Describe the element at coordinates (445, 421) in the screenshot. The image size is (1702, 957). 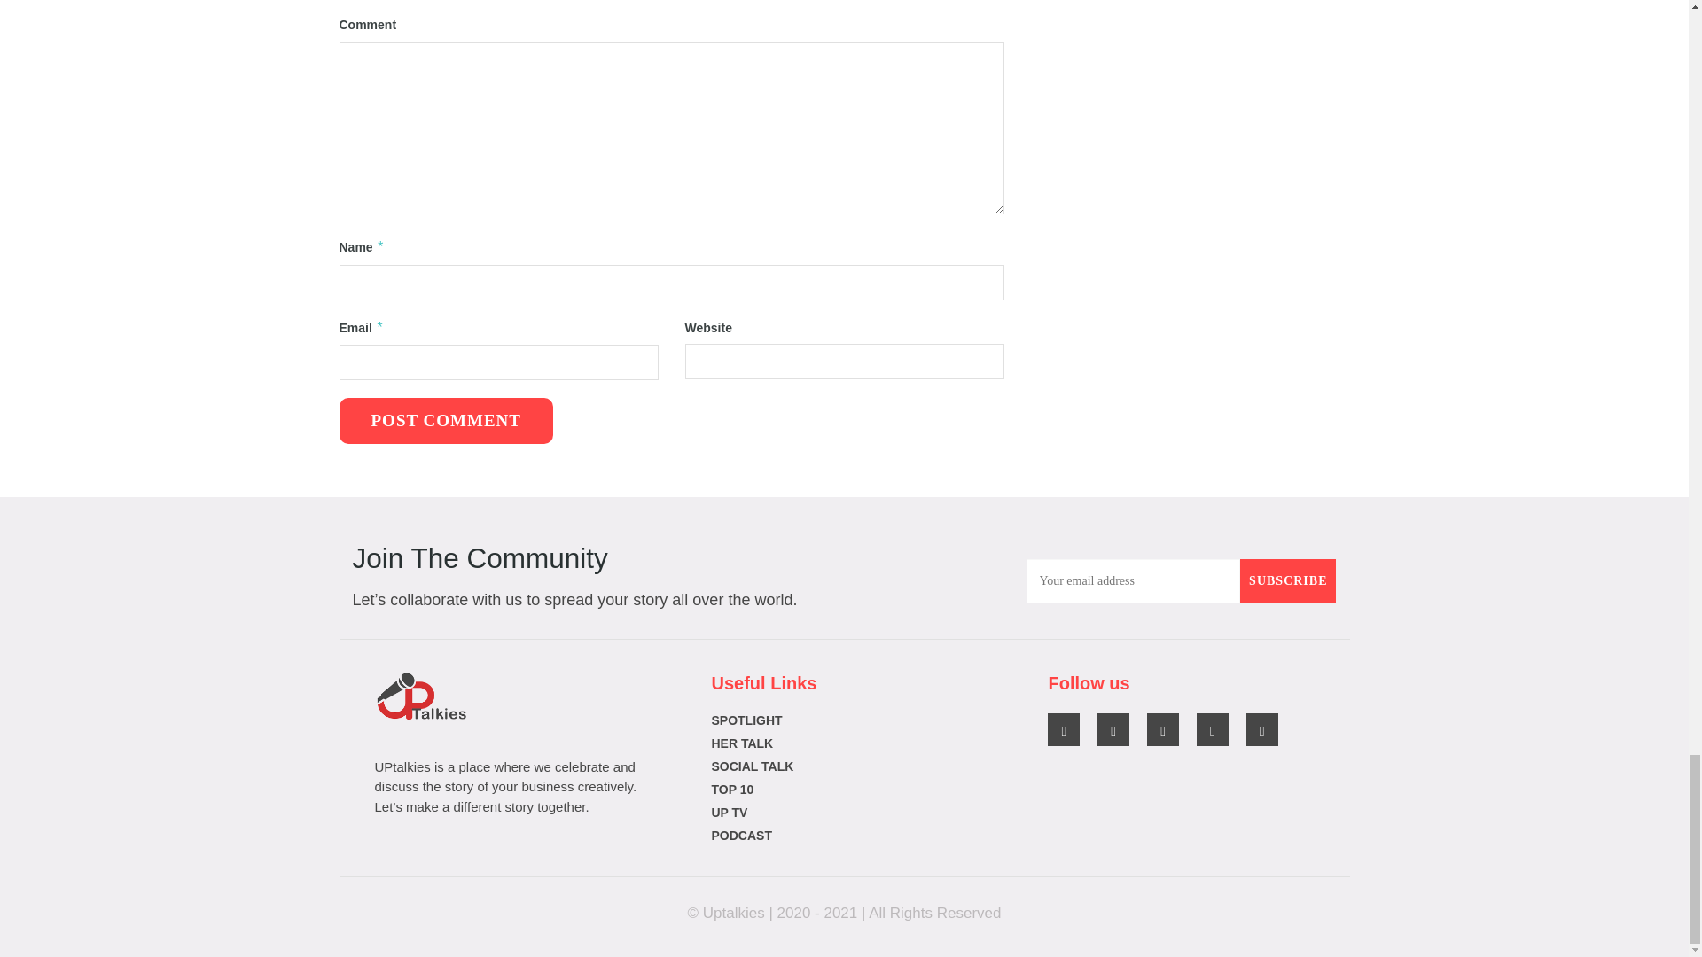
I see `Post Comment` at that location.